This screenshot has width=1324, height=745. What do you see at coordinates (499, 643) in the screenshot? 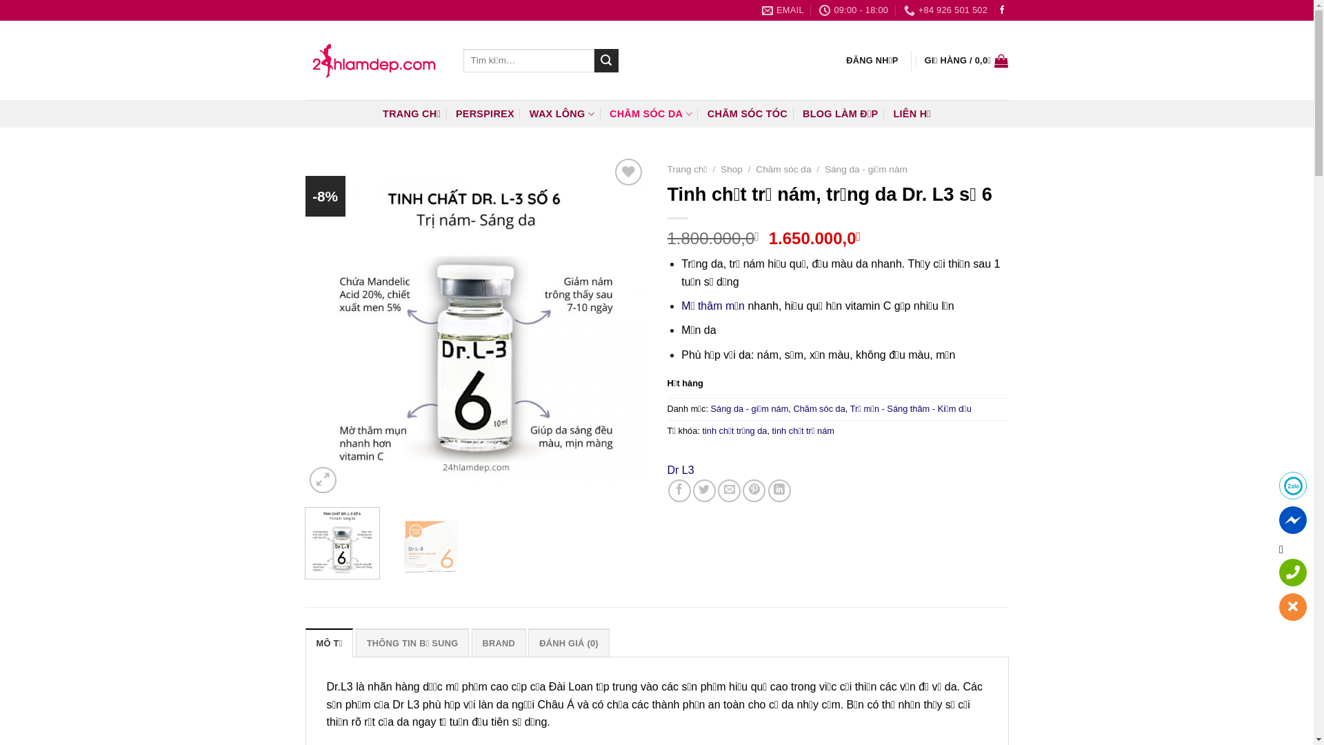
I see `BRAND` at bounding box center [499, 643].